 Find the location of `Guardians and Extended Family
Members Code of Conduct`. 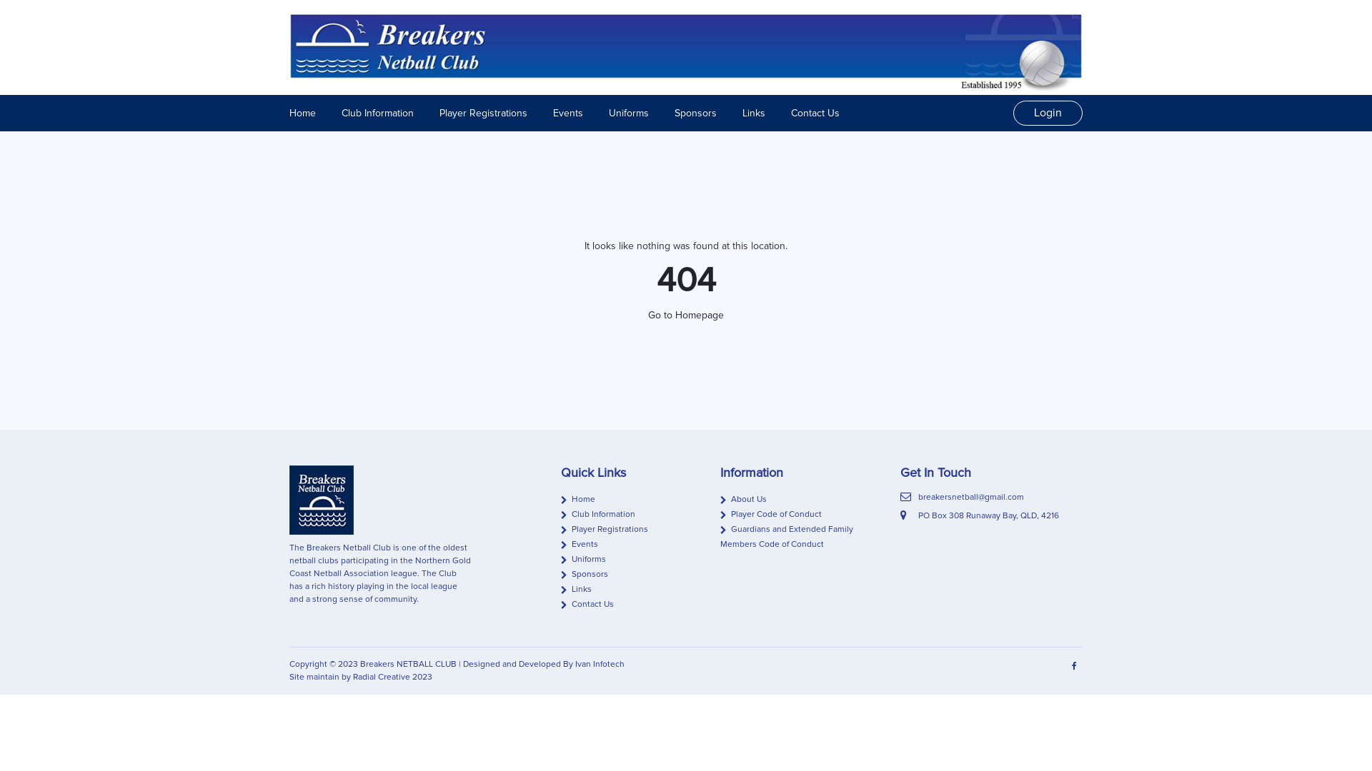

Guardians and Extended Family
Members Code of Conduct is located at coordinates (787, 537).